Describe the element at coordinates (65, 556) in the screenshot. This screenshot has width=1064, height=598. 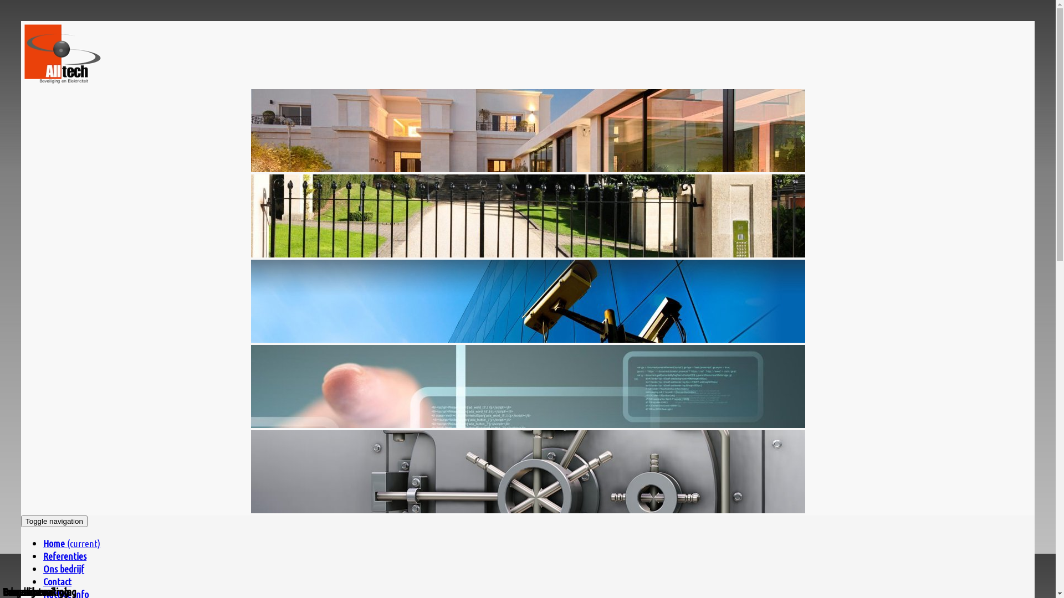
I see `Referenties` at that location.